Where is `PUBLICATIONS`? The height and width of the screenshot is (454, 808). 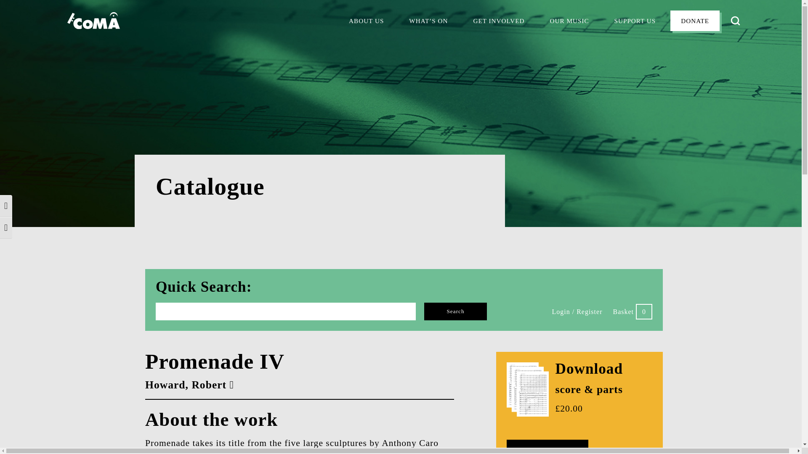
PUBLICATIONS is located at coordinates (574, 65).